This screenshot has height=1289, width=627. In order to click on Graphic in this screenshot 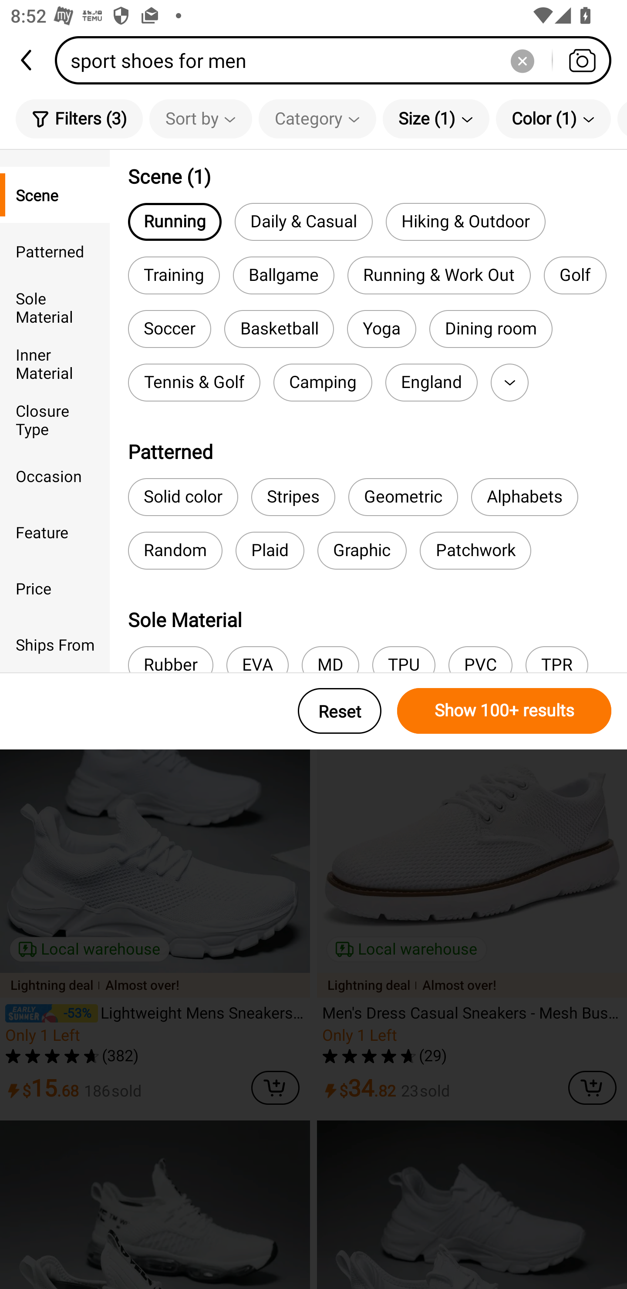, I will do `click(362, 550)`.